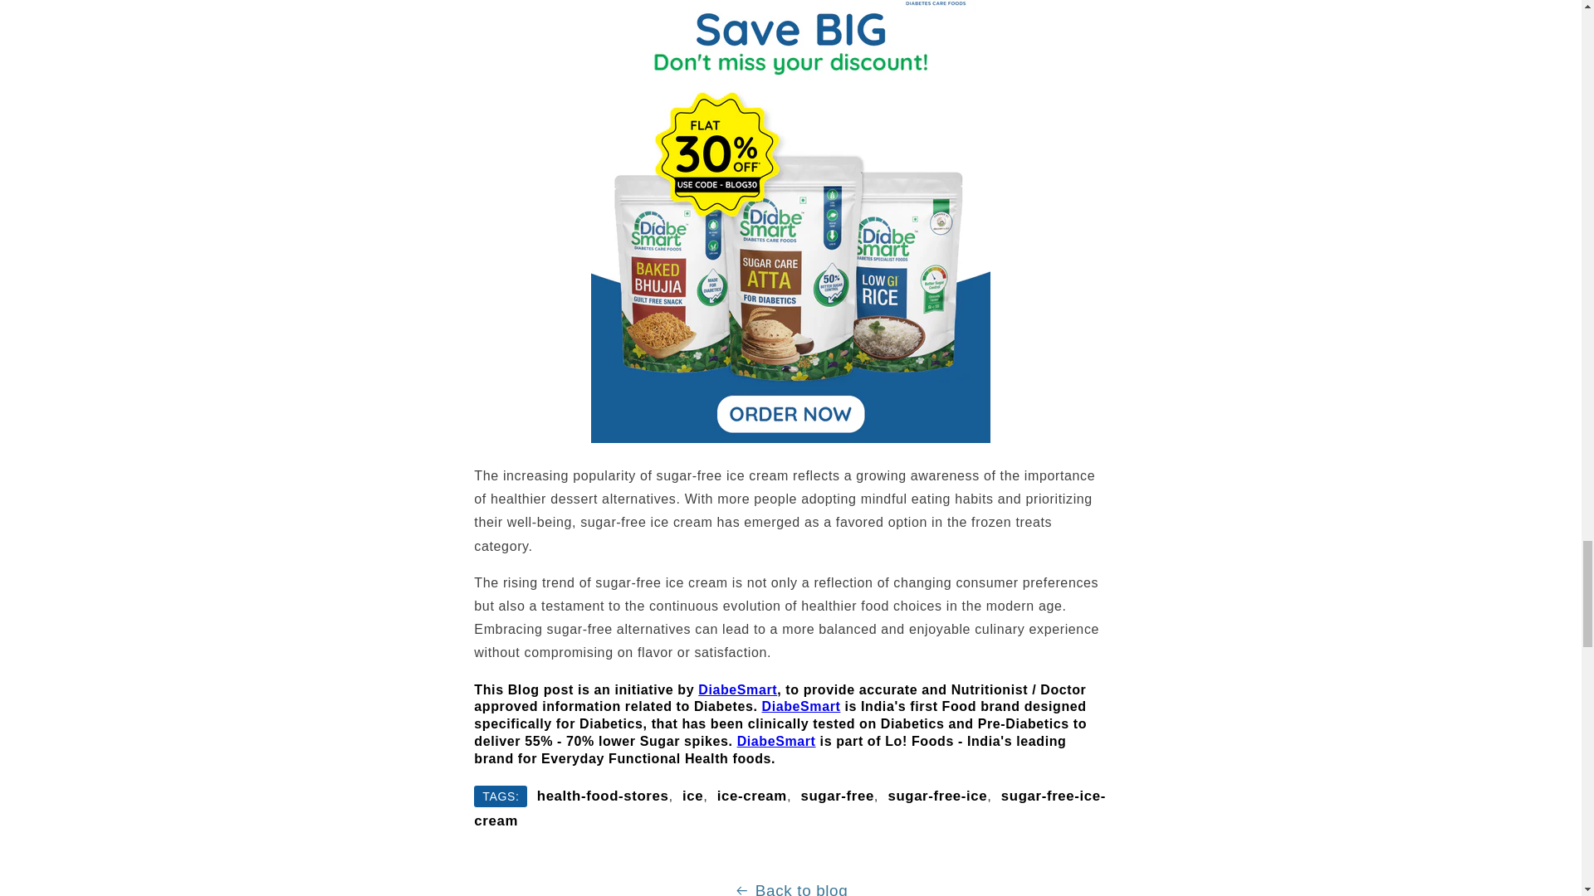 This screenshot has height=896, width=1594. What do you see at coordinates (936, 796) in the screenshot?
I see `Show articles tagged sugar-free-ice` at bounding box center [936, 796].